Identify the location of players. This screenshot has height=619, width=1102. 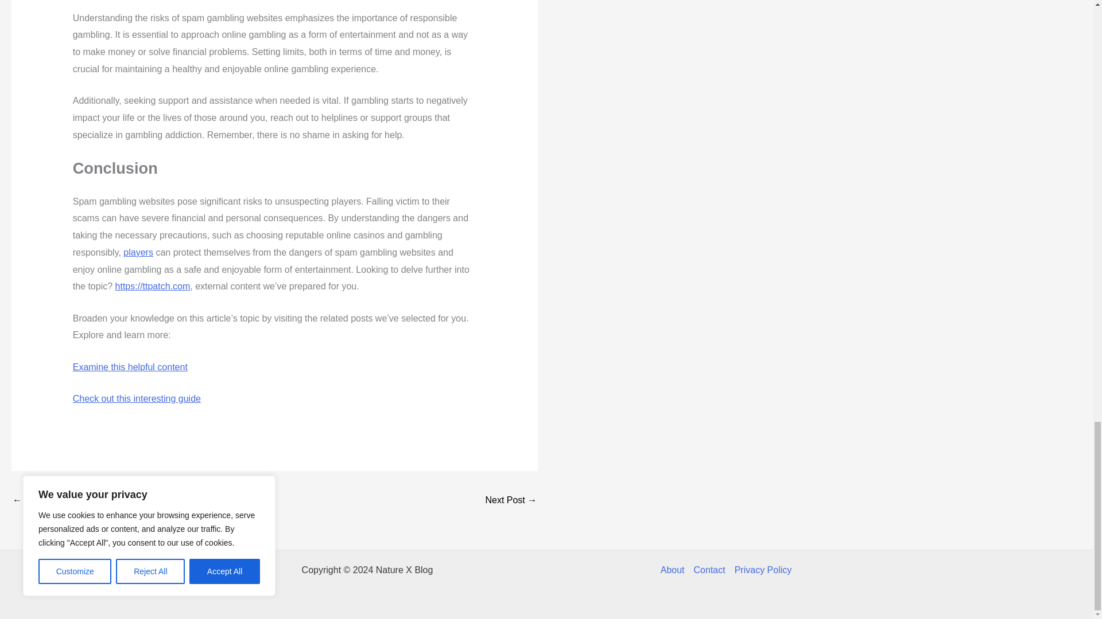
(138, 252).